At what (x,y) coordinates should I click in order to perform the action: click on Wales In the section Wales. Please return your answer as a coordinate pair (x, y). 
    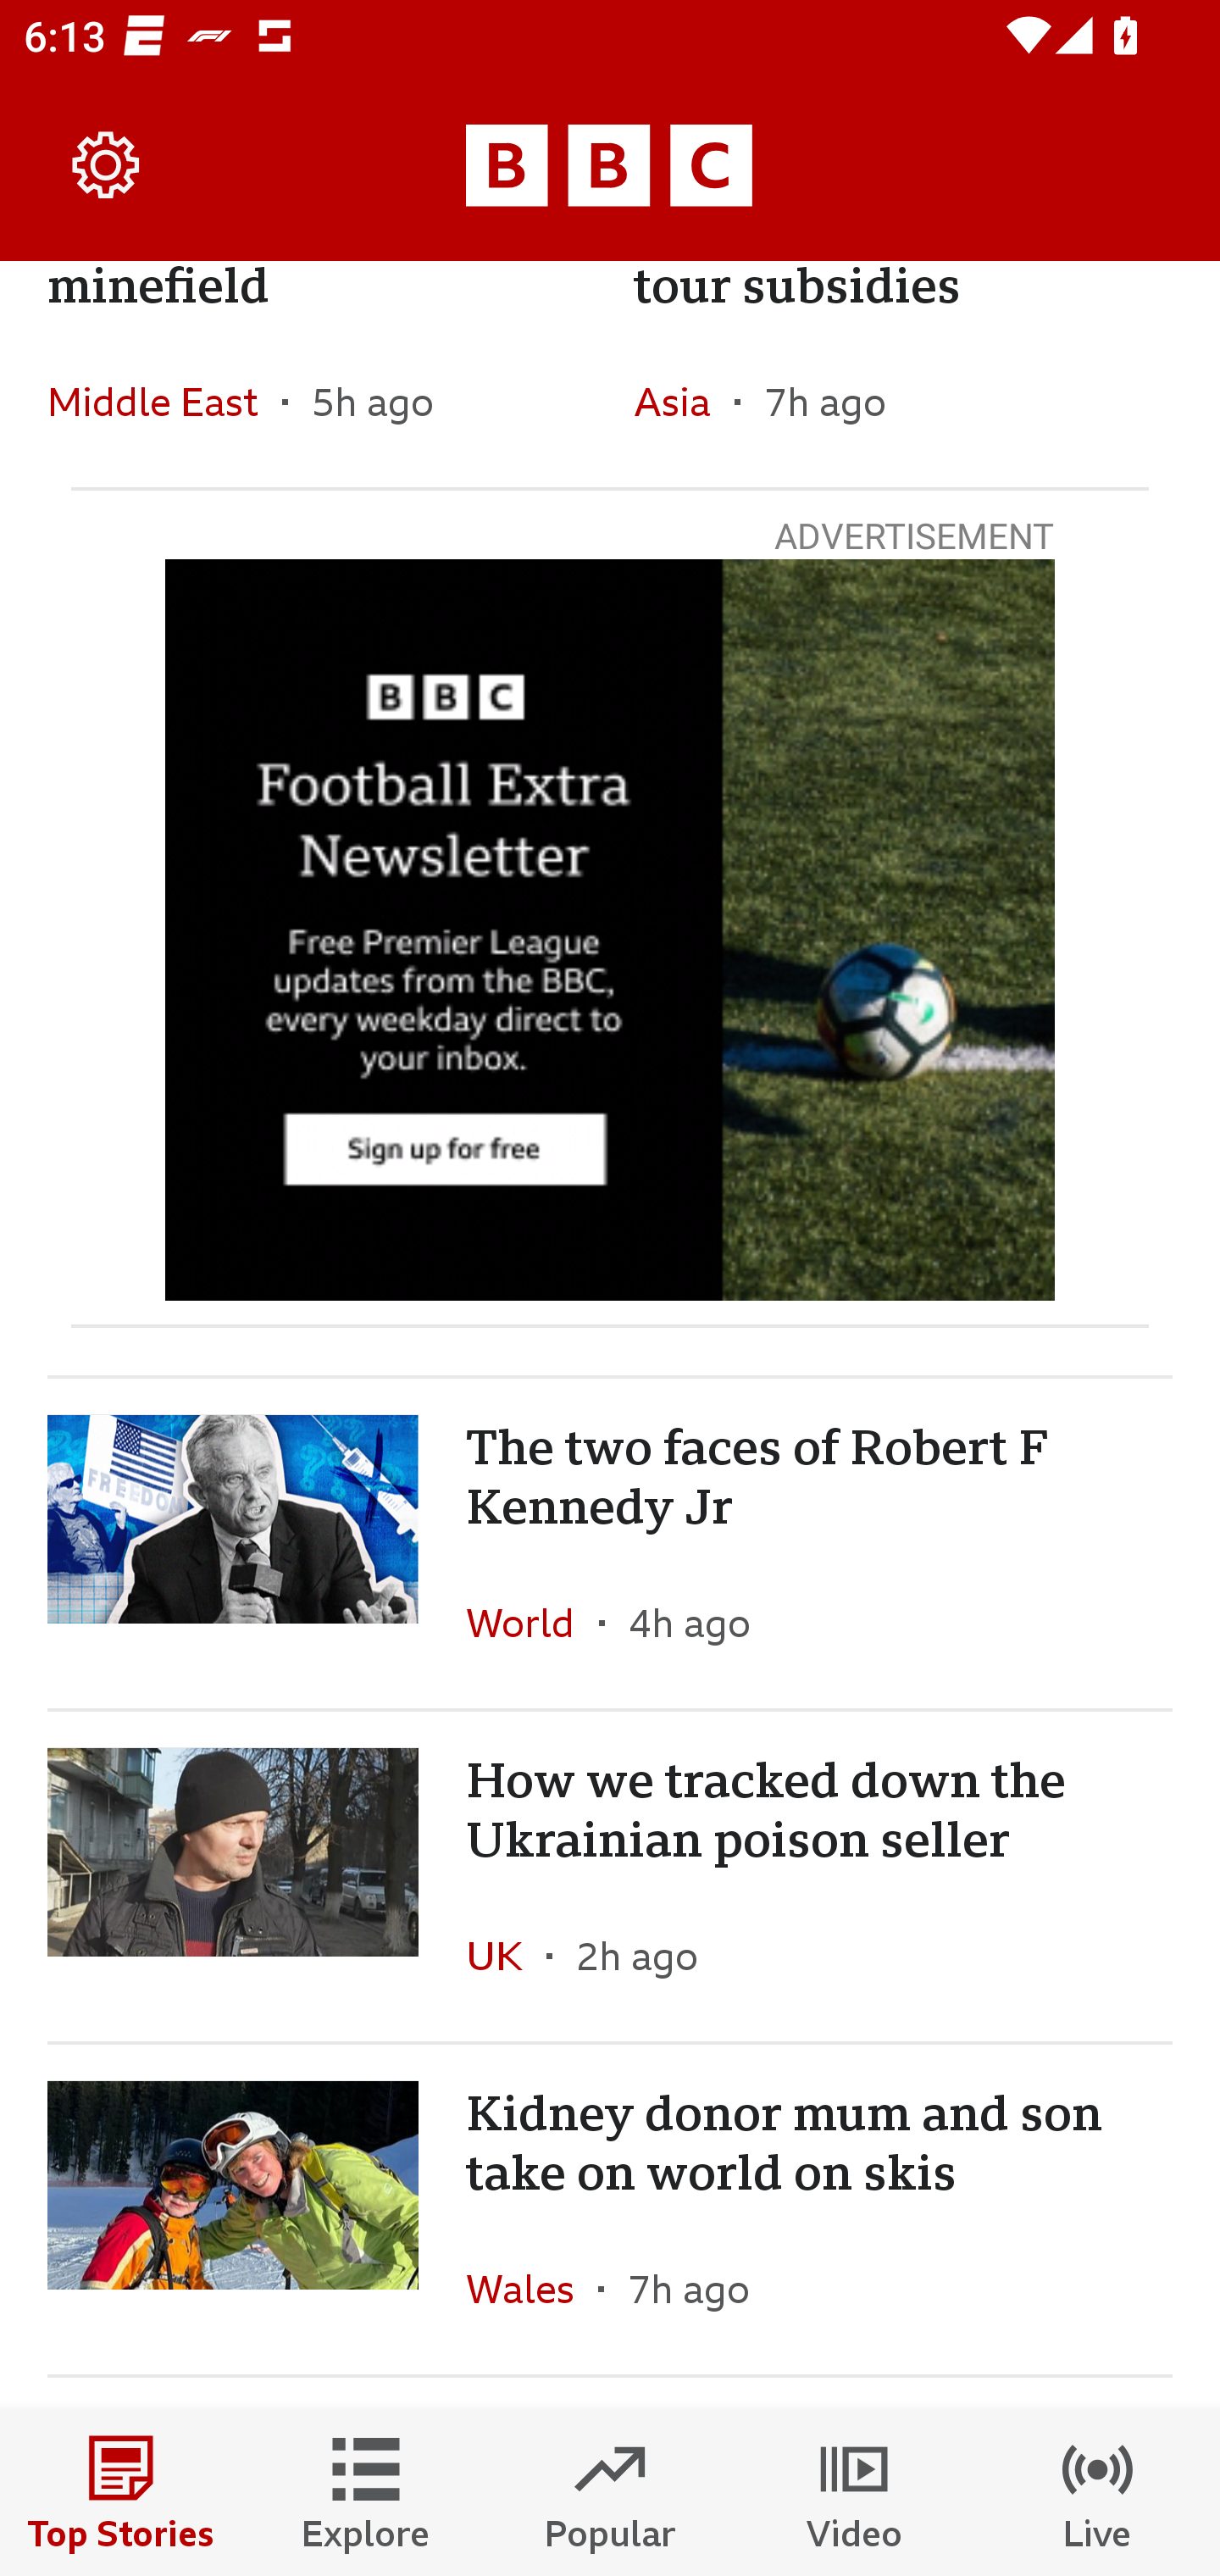
    Looking at the image, I should click on (532, 2288).